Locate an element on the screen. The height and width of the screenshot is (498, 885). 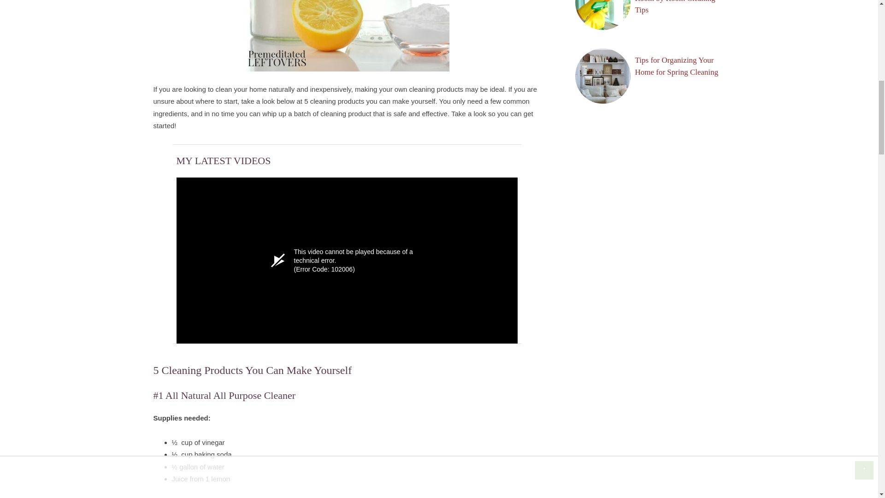
Tips for Organizing Your Home for Spring Cleaning is located at coordinates (677, 66).